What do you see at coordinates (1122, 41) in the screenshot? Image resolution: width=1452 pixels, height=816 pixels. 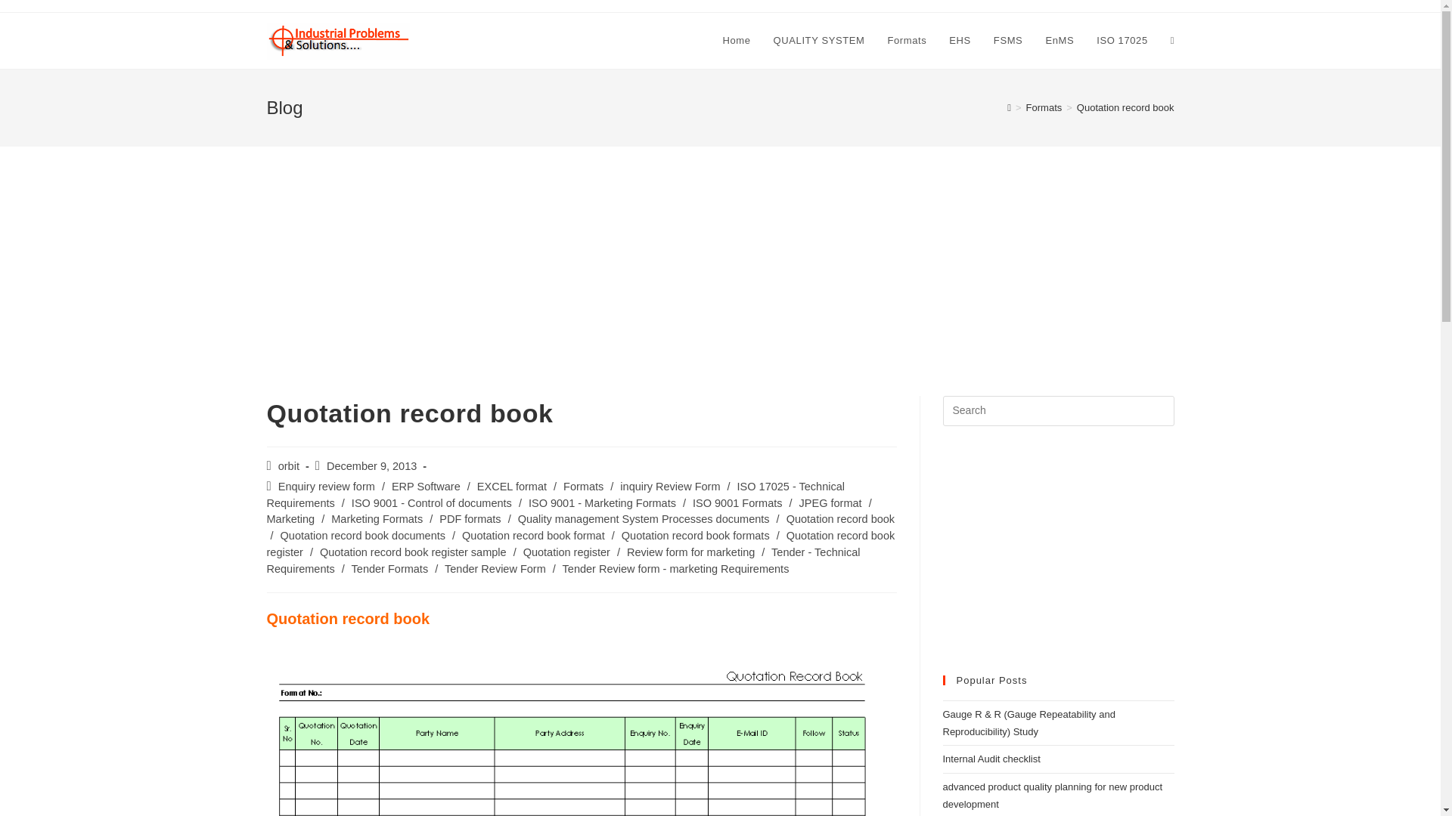 I see `ISO 17025` at bounding box center [1122, 41].